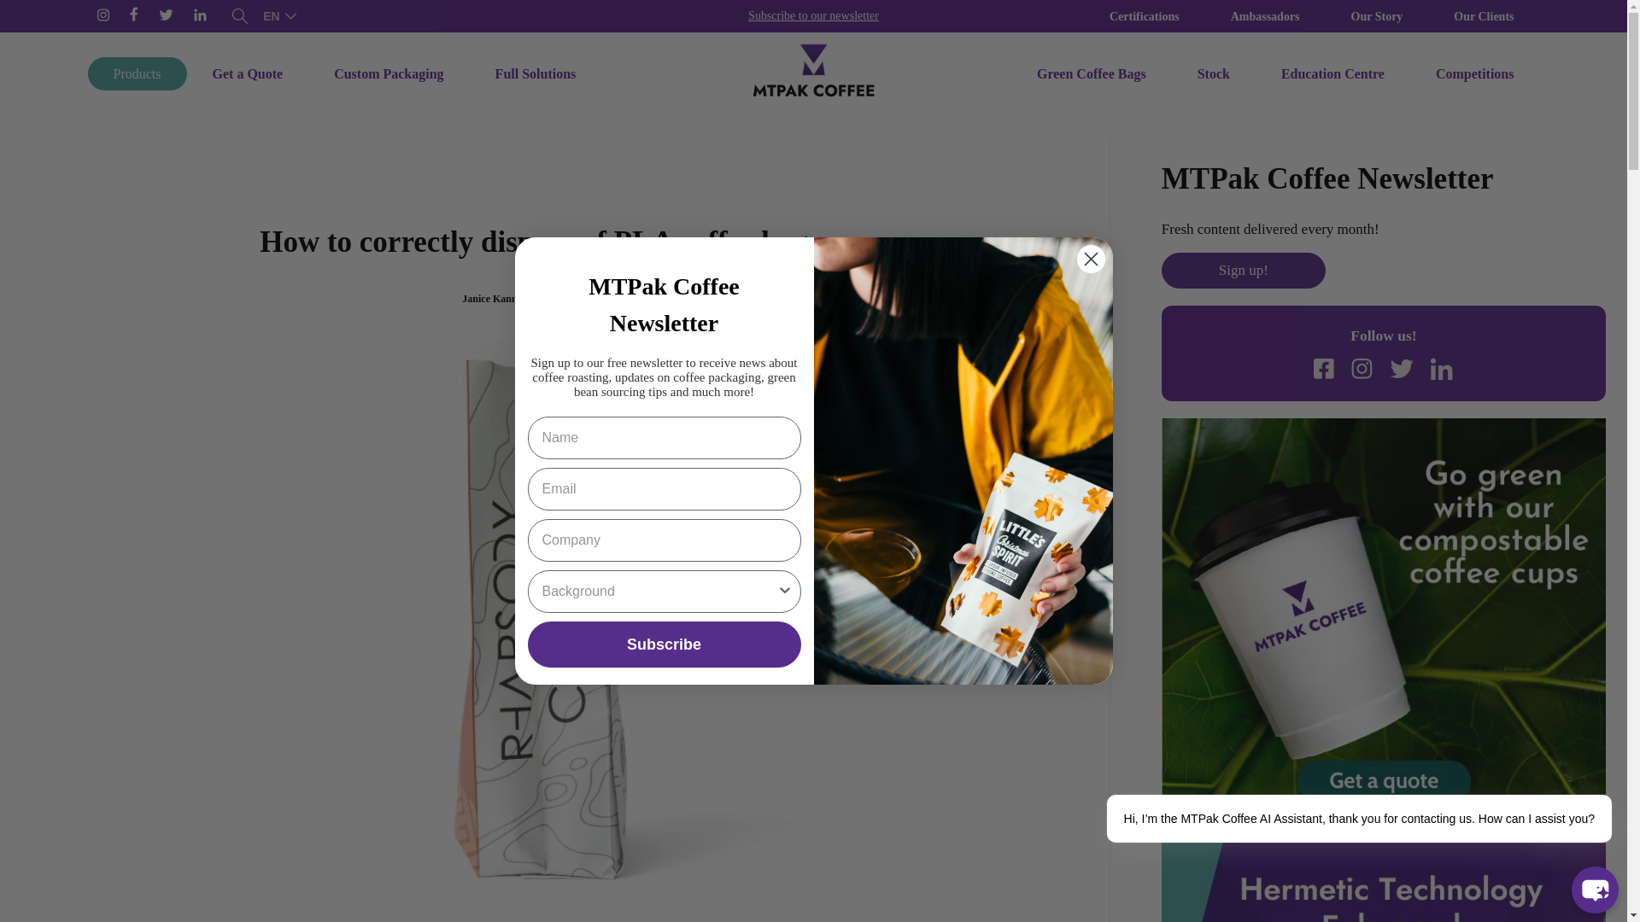 The image size is (1640, 922). Describe the element at coordinates (137, 73) in the screenshot. I see `Products` at that location.